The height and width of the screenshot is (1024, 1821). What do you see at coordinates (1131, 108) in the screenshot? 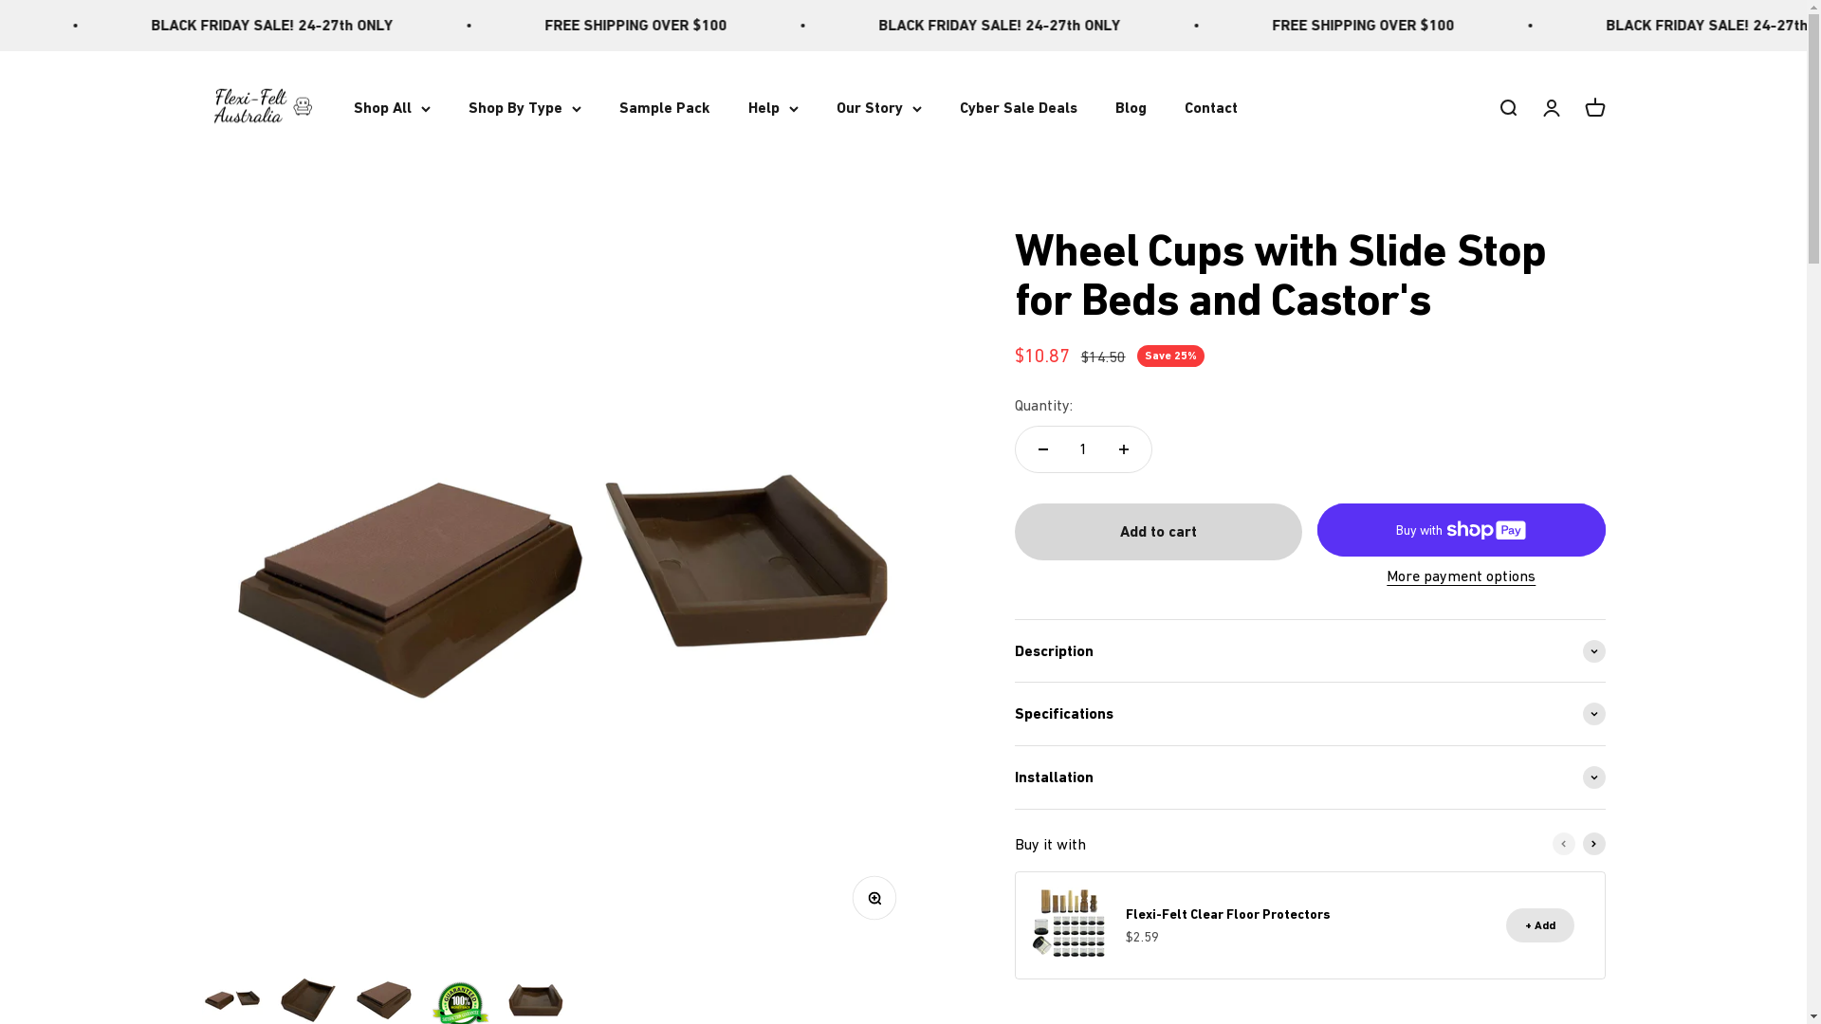
I see `Blog` at bounding box center [1131, 108].